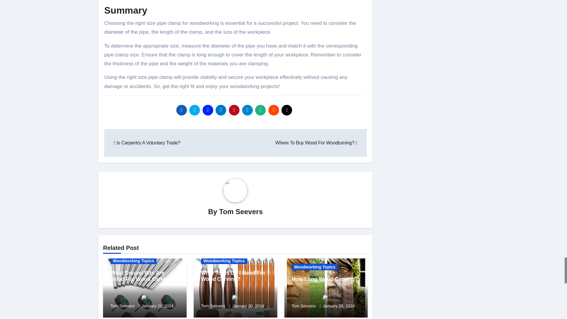 Image resolution: width=567 pixels, height=319 pixels. Describe the element at coordinates (143, 276) in the screenshot. I see `Permalink to: What Dremel Bits Are Good For Wood Carving?` at that location.